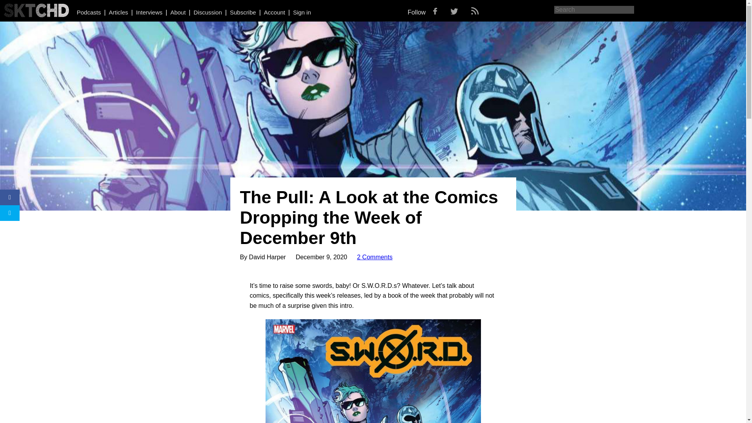 This screenshot has height=423, width=752. Describe the element at coordinates (208, 12) in the screenshot. I see `Discussion` at that location.